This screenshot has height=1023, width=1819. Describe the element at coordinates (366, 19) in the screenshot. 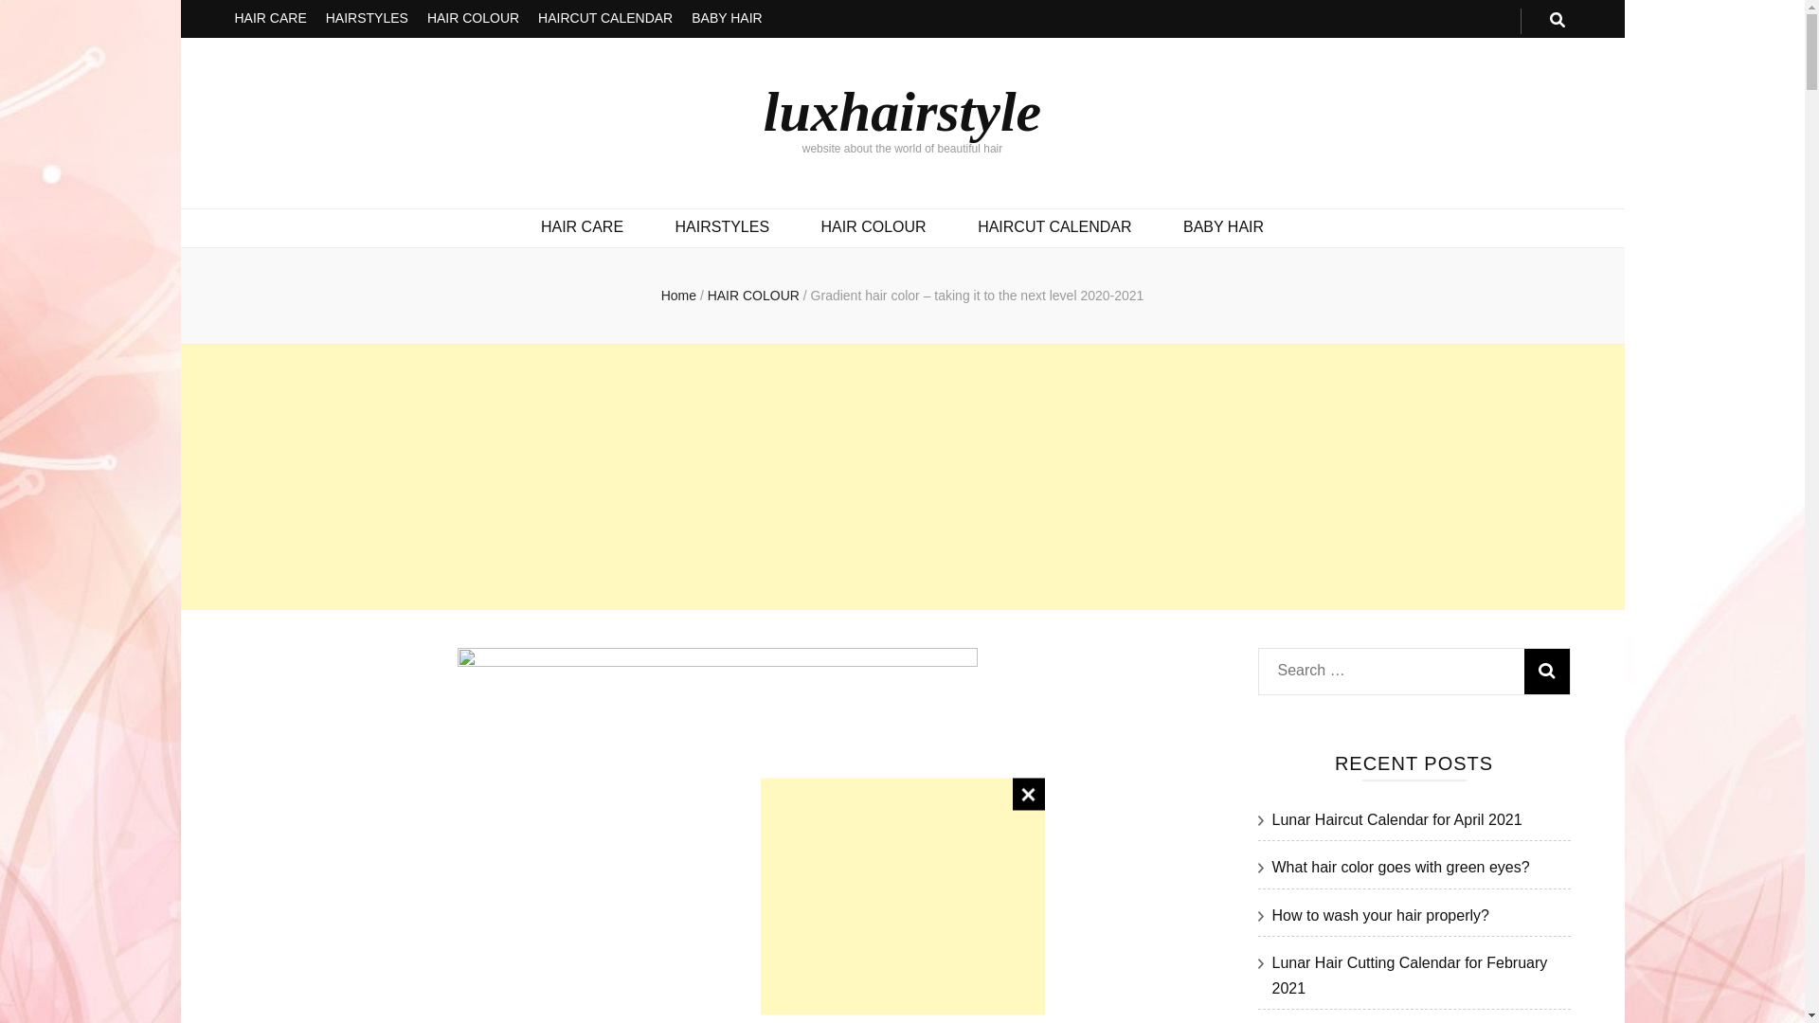

I see `HAIRSTYLES` at that location.